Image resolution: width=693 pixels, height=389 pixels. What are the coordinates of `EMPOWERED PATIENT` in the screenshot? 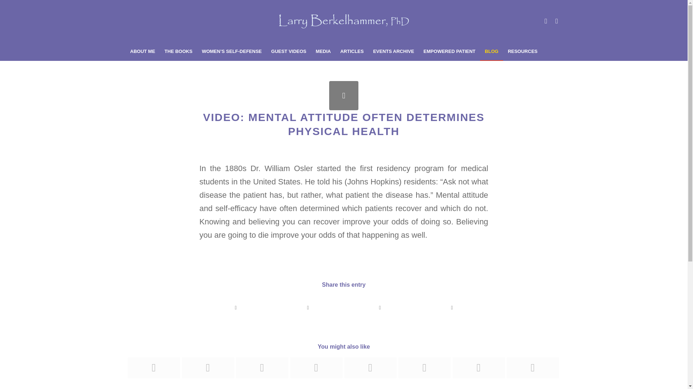 It's located at (449, 51).